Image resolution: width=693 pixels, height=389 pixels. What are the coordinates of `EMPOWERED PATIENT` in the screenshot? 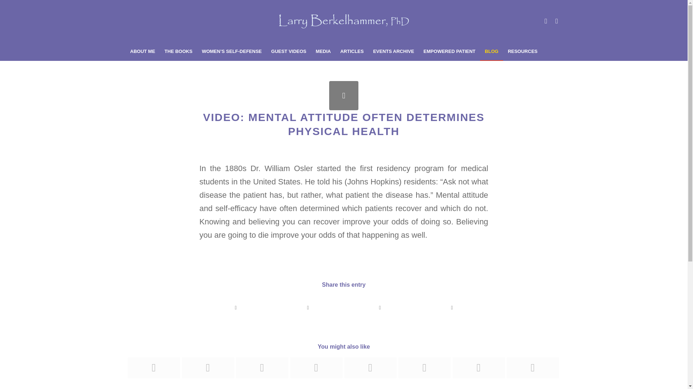 It's located at (449, 51).